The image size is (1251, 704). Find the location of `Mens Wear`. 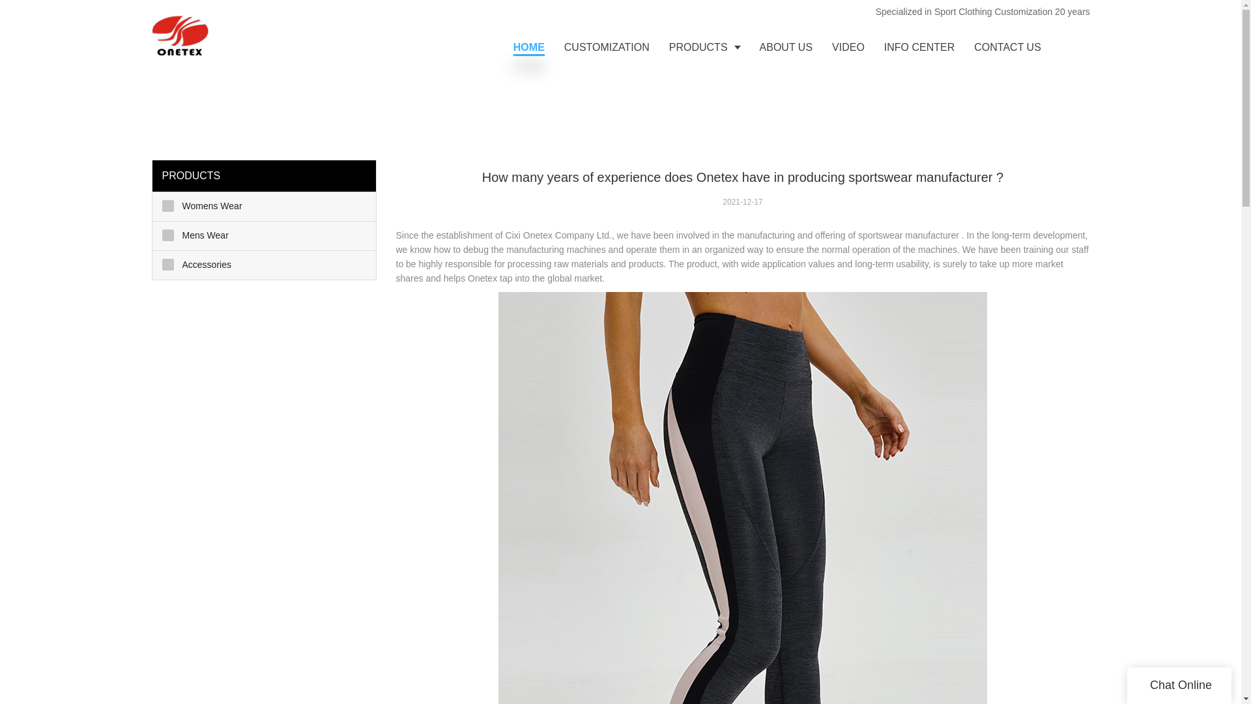

Mens Wear is located at coordinates (265, 236).